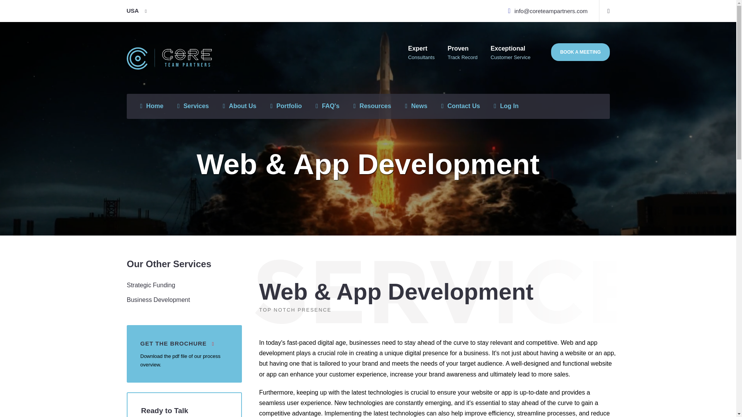 This screenshot has height=417, width=742. I want to click on Core Team Partners, so click(169, 58).